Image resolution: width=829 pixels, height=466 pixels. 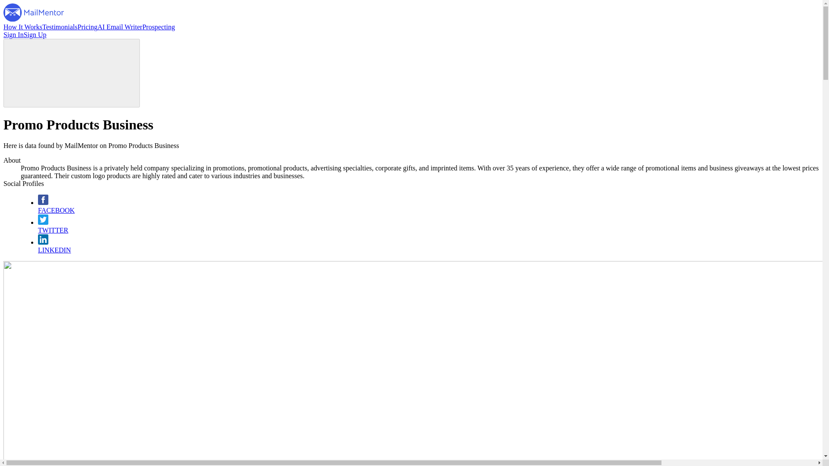 I want to click on twitter, so click(x=43, y=222).